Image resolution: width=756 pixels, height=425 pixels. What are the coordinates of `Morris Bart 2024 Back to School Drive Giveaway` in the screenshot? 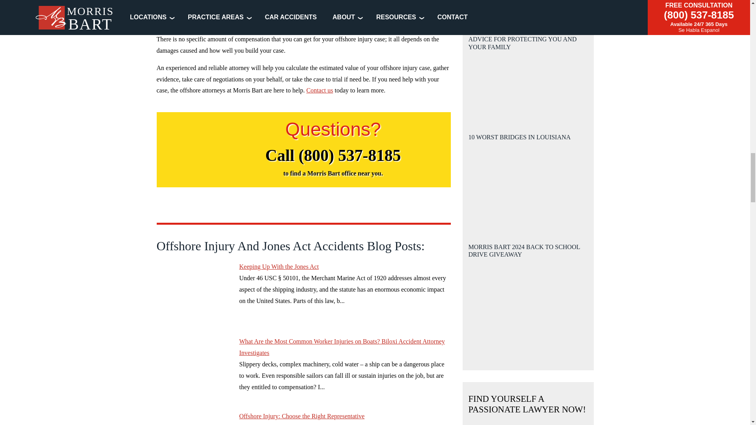 It's located at (528, 295).